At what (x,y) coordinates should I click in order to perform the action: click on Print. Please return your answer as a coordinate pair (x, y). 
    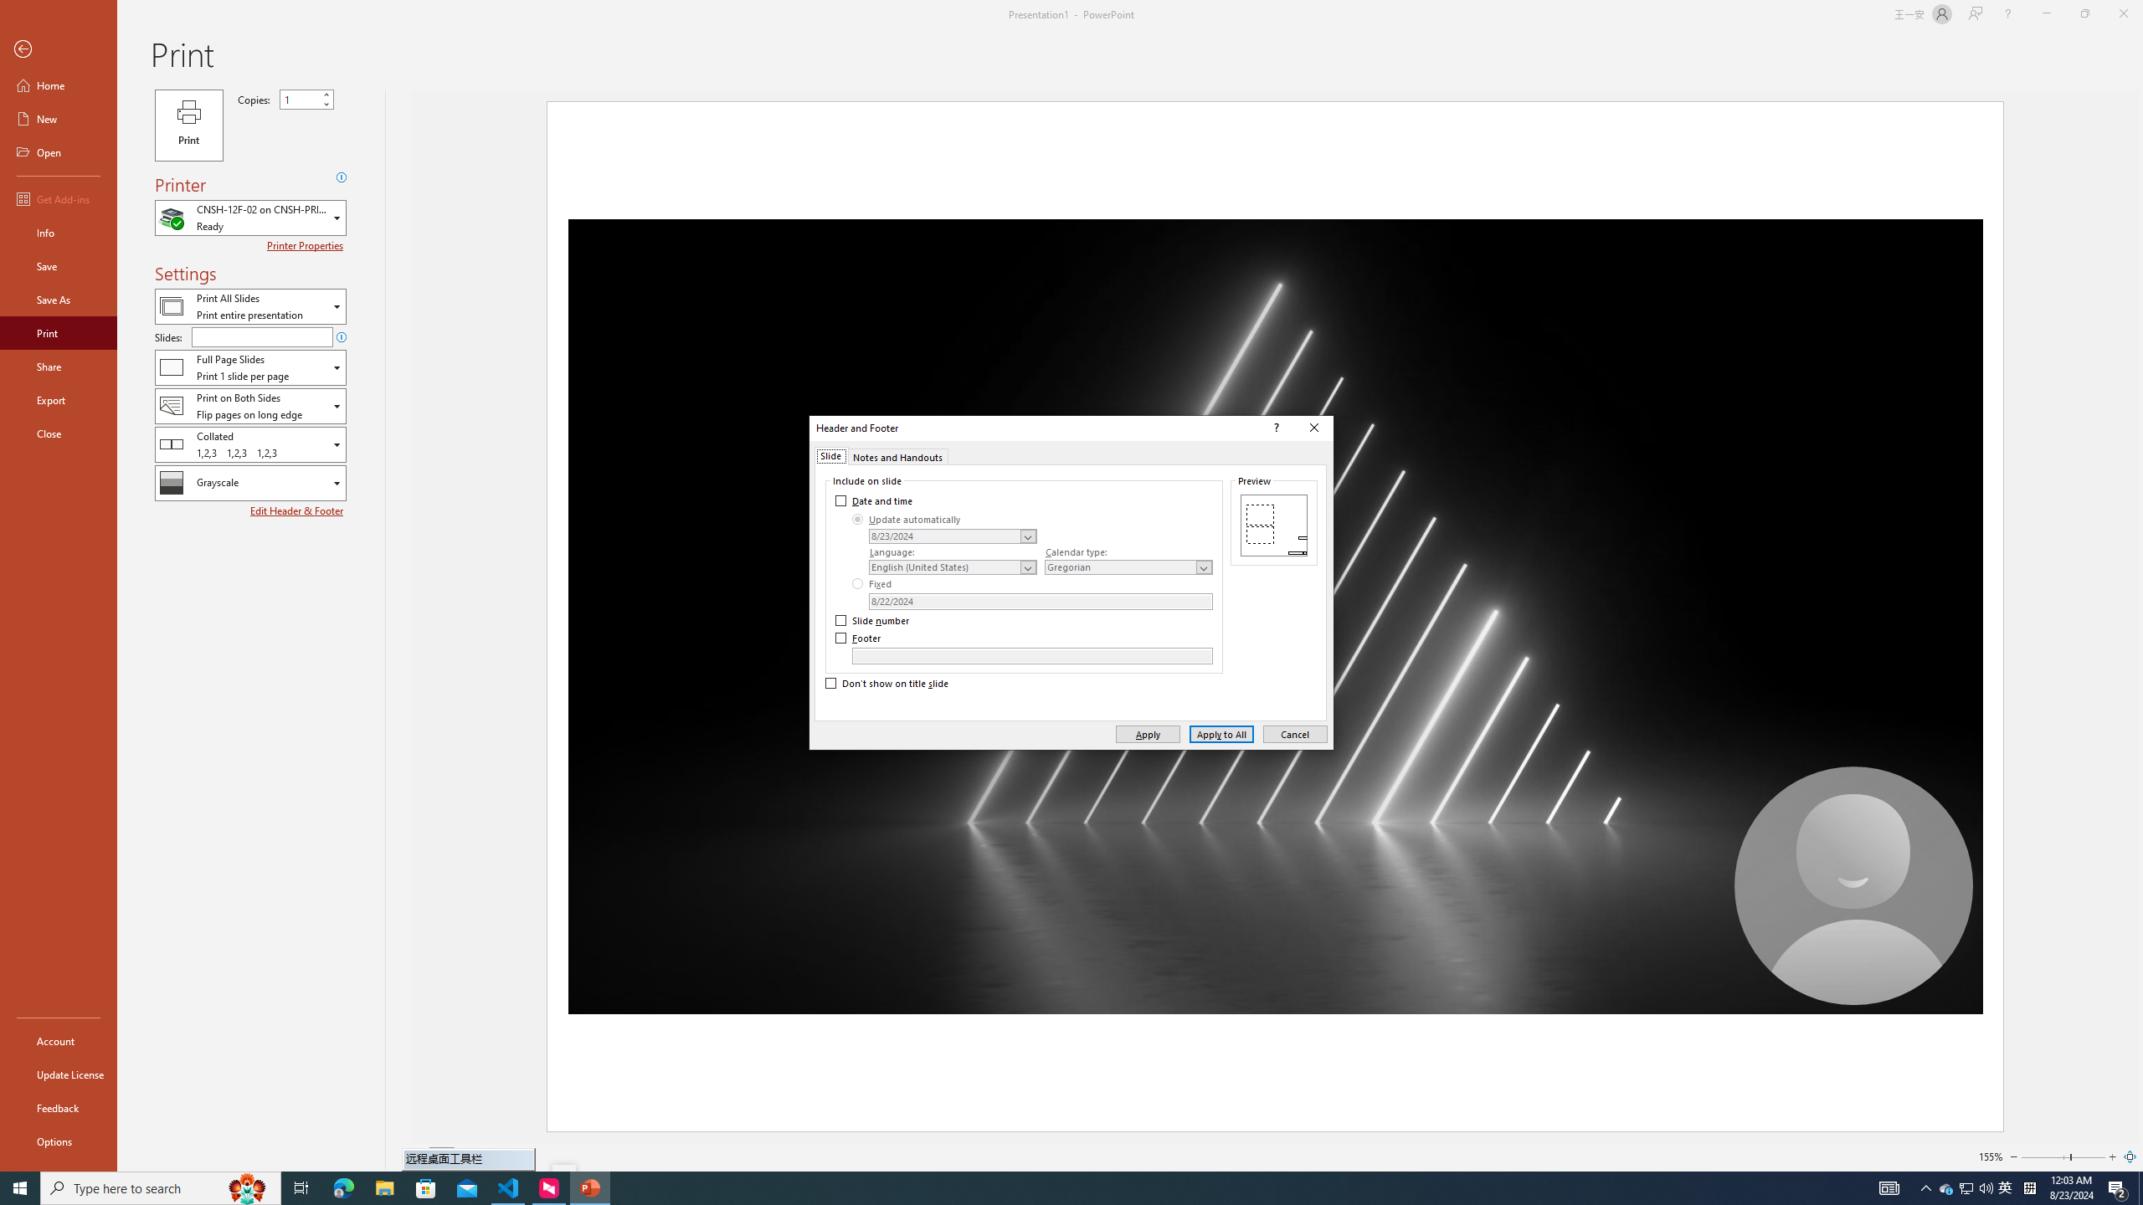
    Looking at the image, I should click on (188, 125).